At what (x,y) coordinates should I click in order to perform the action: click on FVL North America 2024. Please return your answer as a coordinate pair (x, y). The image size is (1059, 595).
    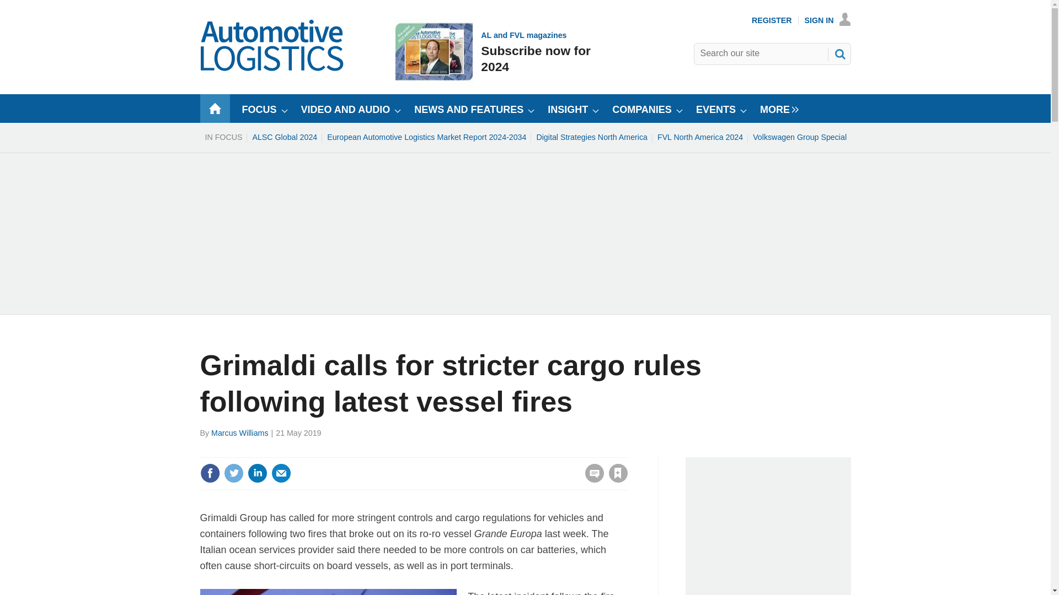
    Looking at the image, I should click on (699, 137).